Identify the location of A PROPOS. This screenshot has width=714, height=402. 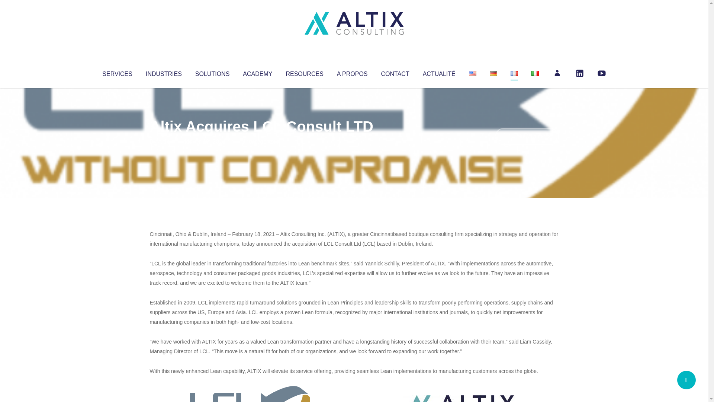
(352, 72).